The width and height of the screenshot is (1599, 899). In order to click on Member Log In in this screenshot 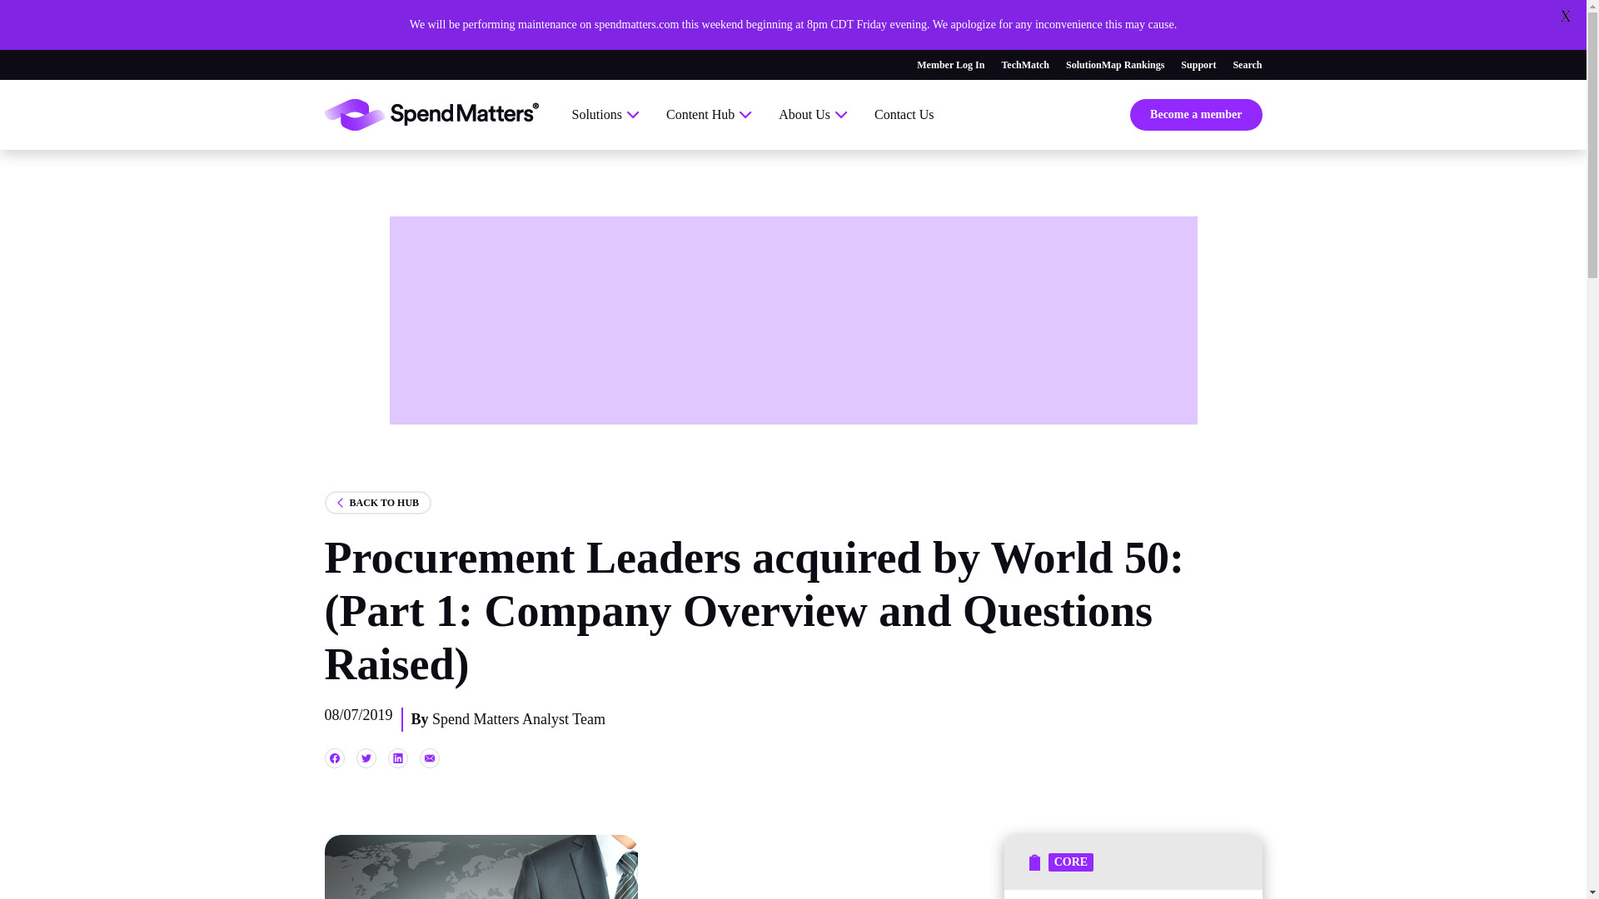, I will do `click(950, 65)`.